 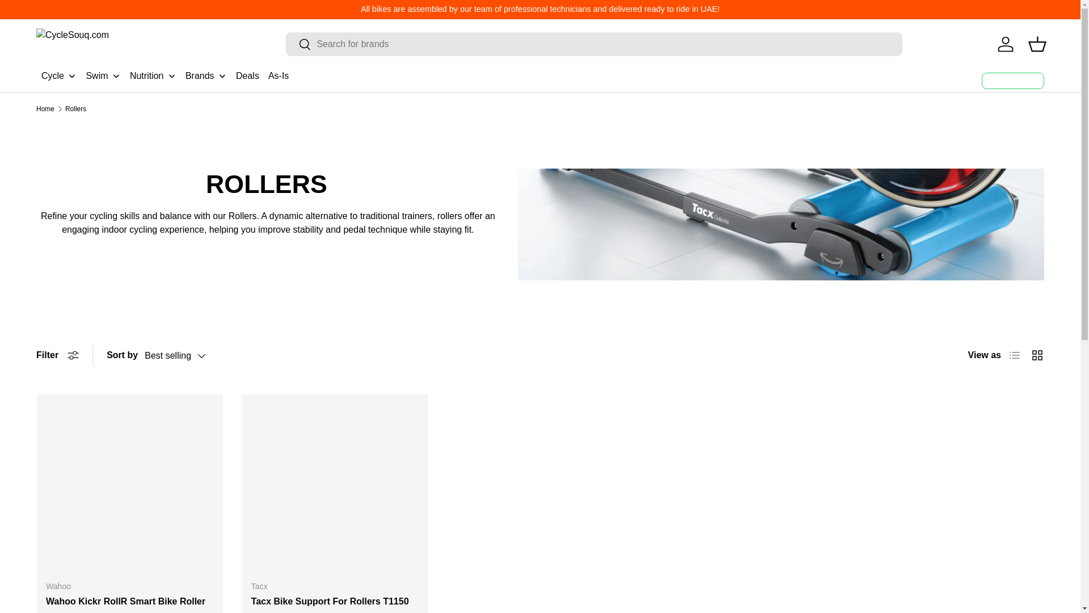 I want to click on Brands, so click(x=205, y=76).